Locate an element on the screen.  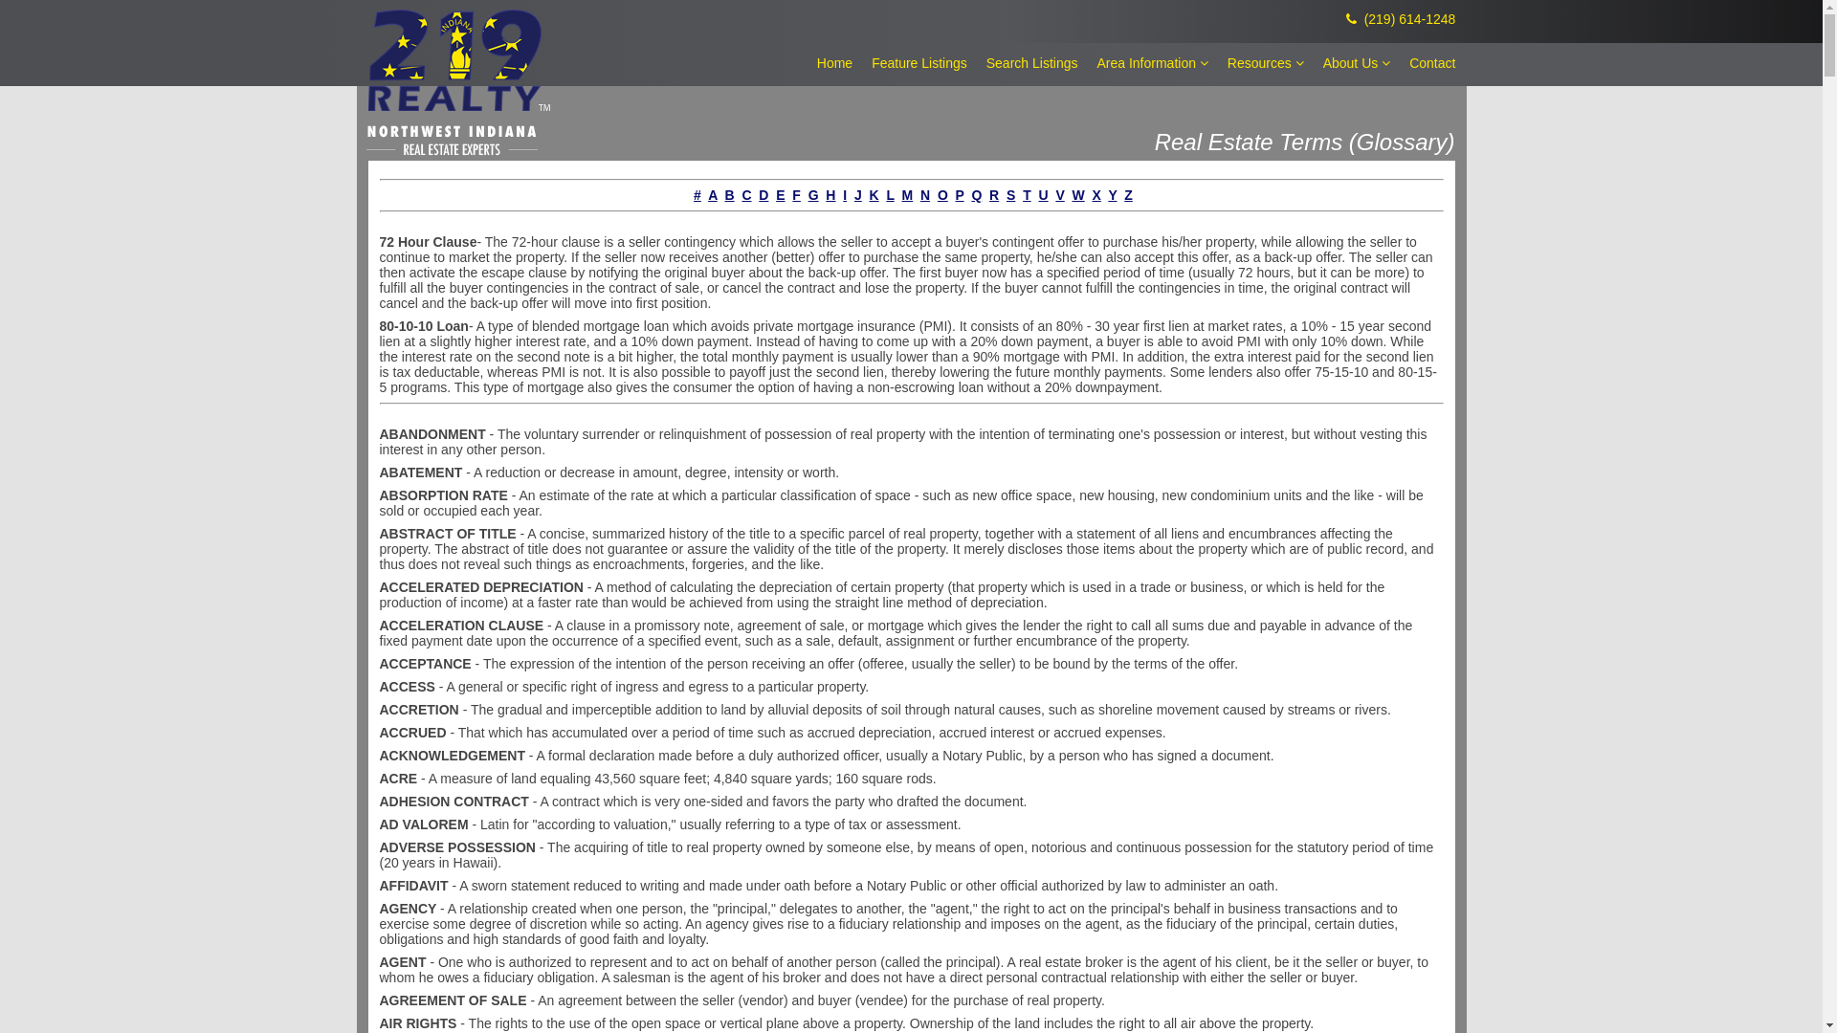
O is located at coordinates (942, 195).